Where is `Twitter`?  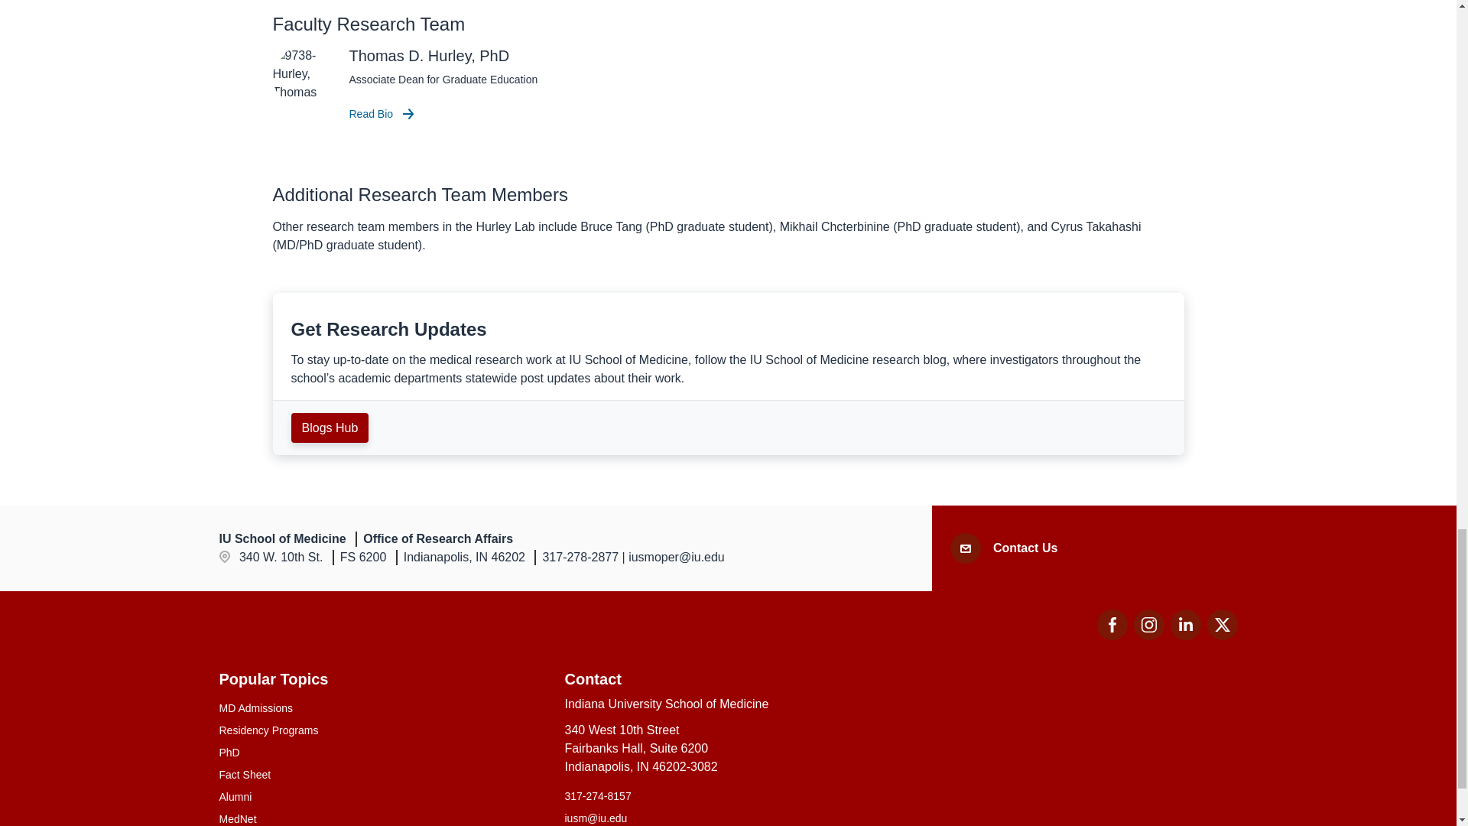 Twitter is located at coordinates (1222, 625).